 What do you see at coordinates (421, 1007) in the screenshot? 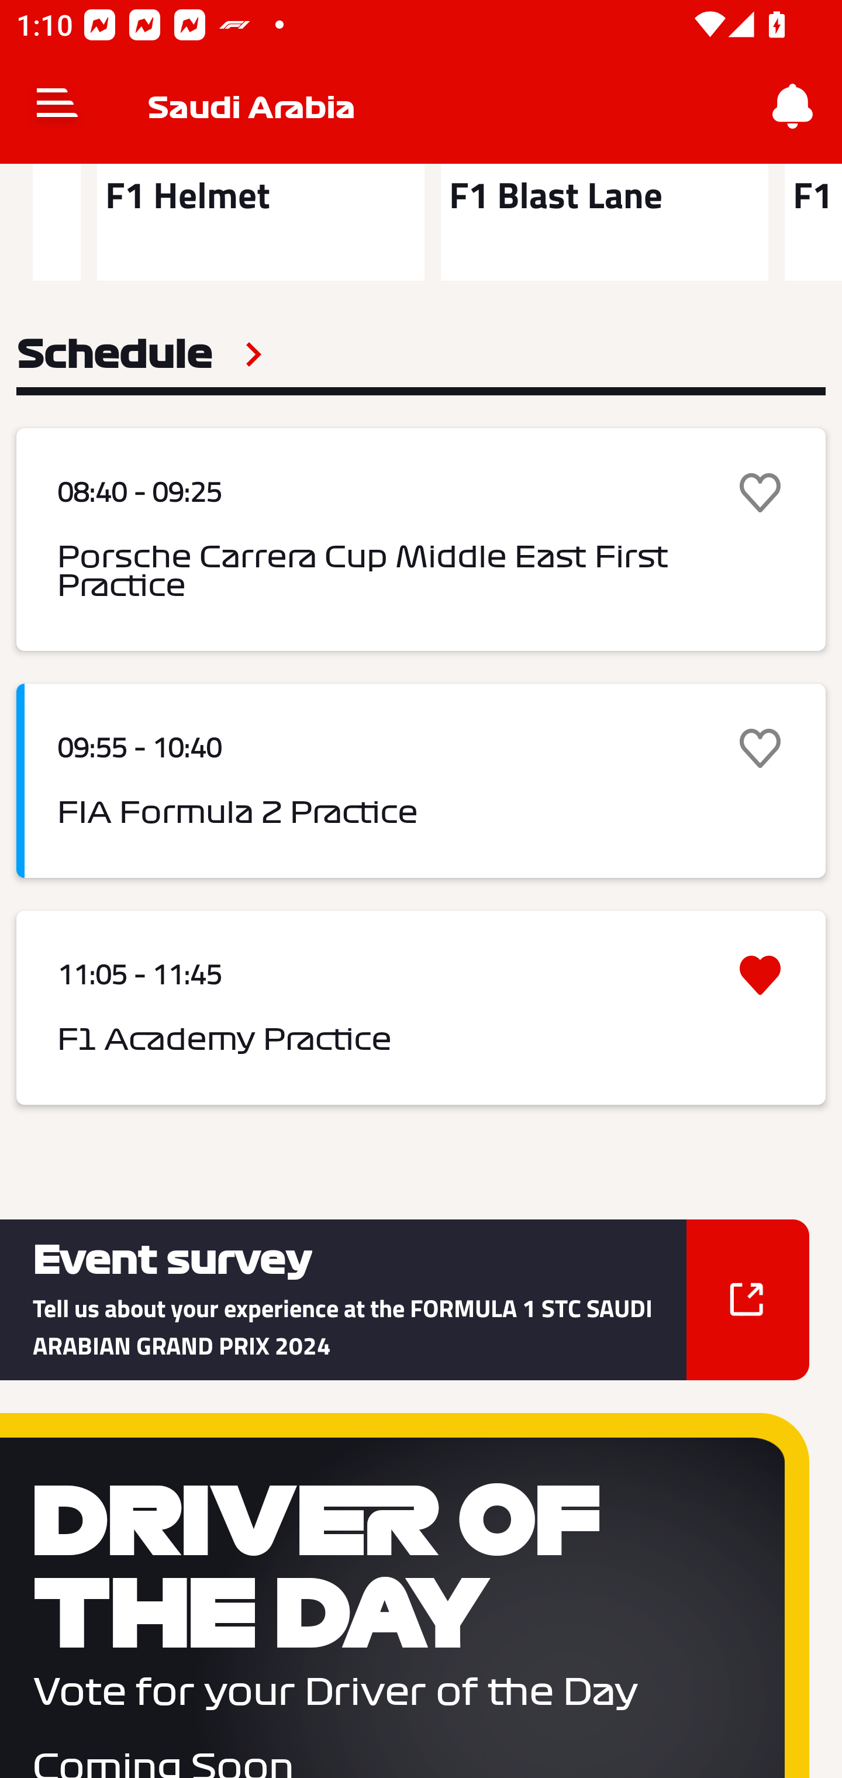
I see `11:05 - 11:45 F1 Academy Practice` at bounding box center [421, 1007].